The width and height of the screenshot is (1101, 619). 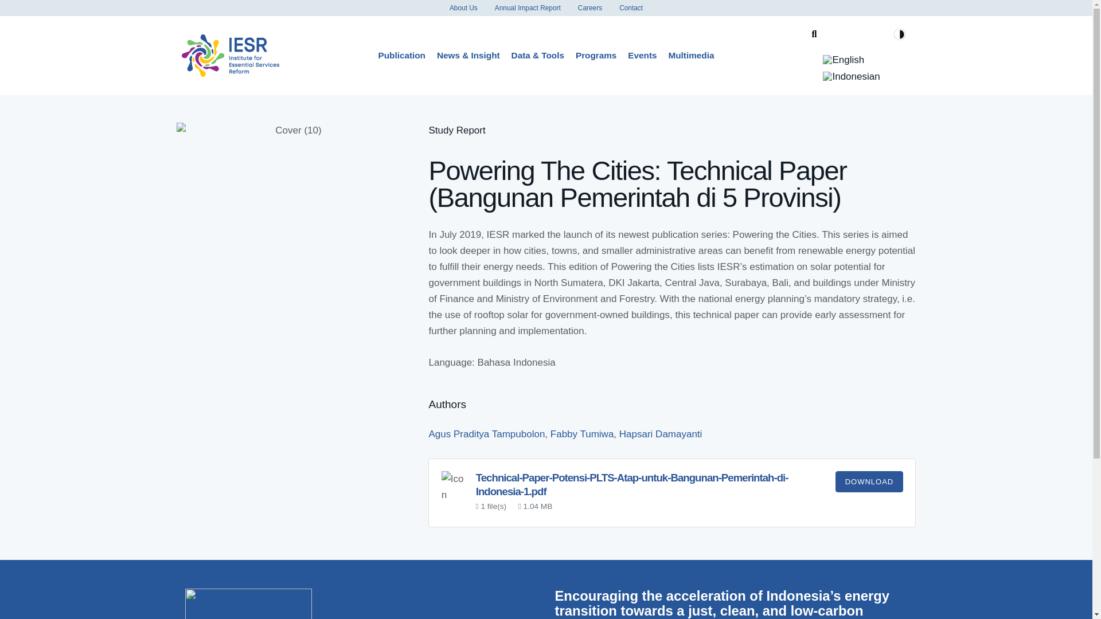 What do you see at coordinates (691, 55) in the screenshot?
I see `Multimedia` at bounding box center [691, 55].